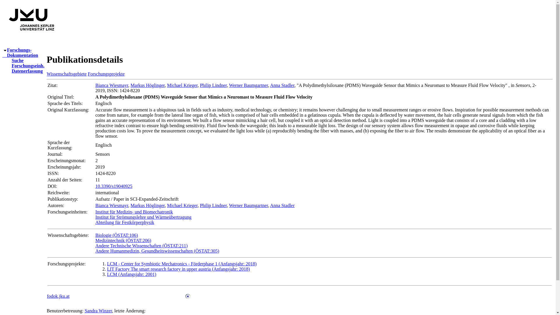  Describe the element at coordinates (58, 296) in the screenshot. I see `fodok.jku.at` at that location.